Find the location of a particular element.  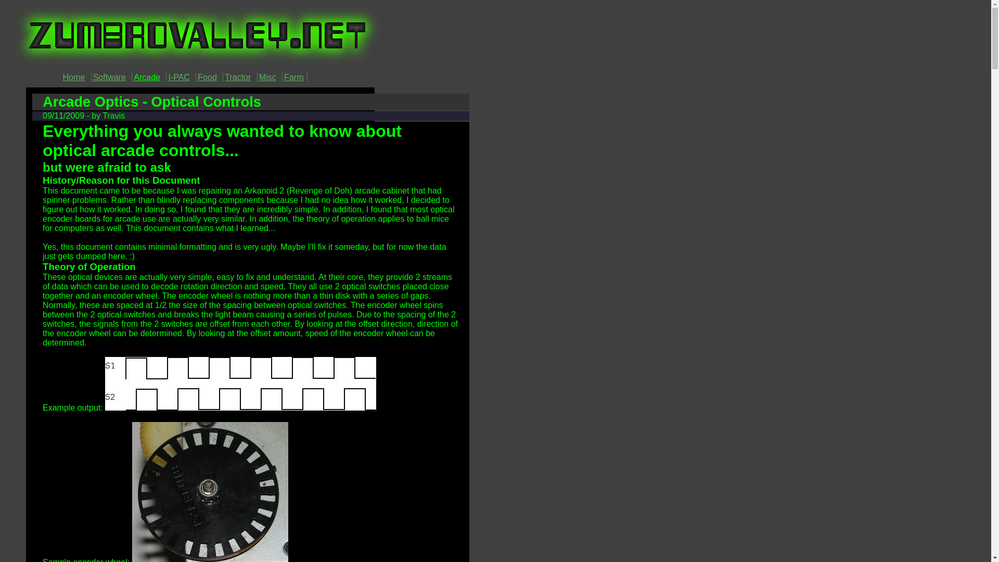

Food is located at coordinates (207, 77).